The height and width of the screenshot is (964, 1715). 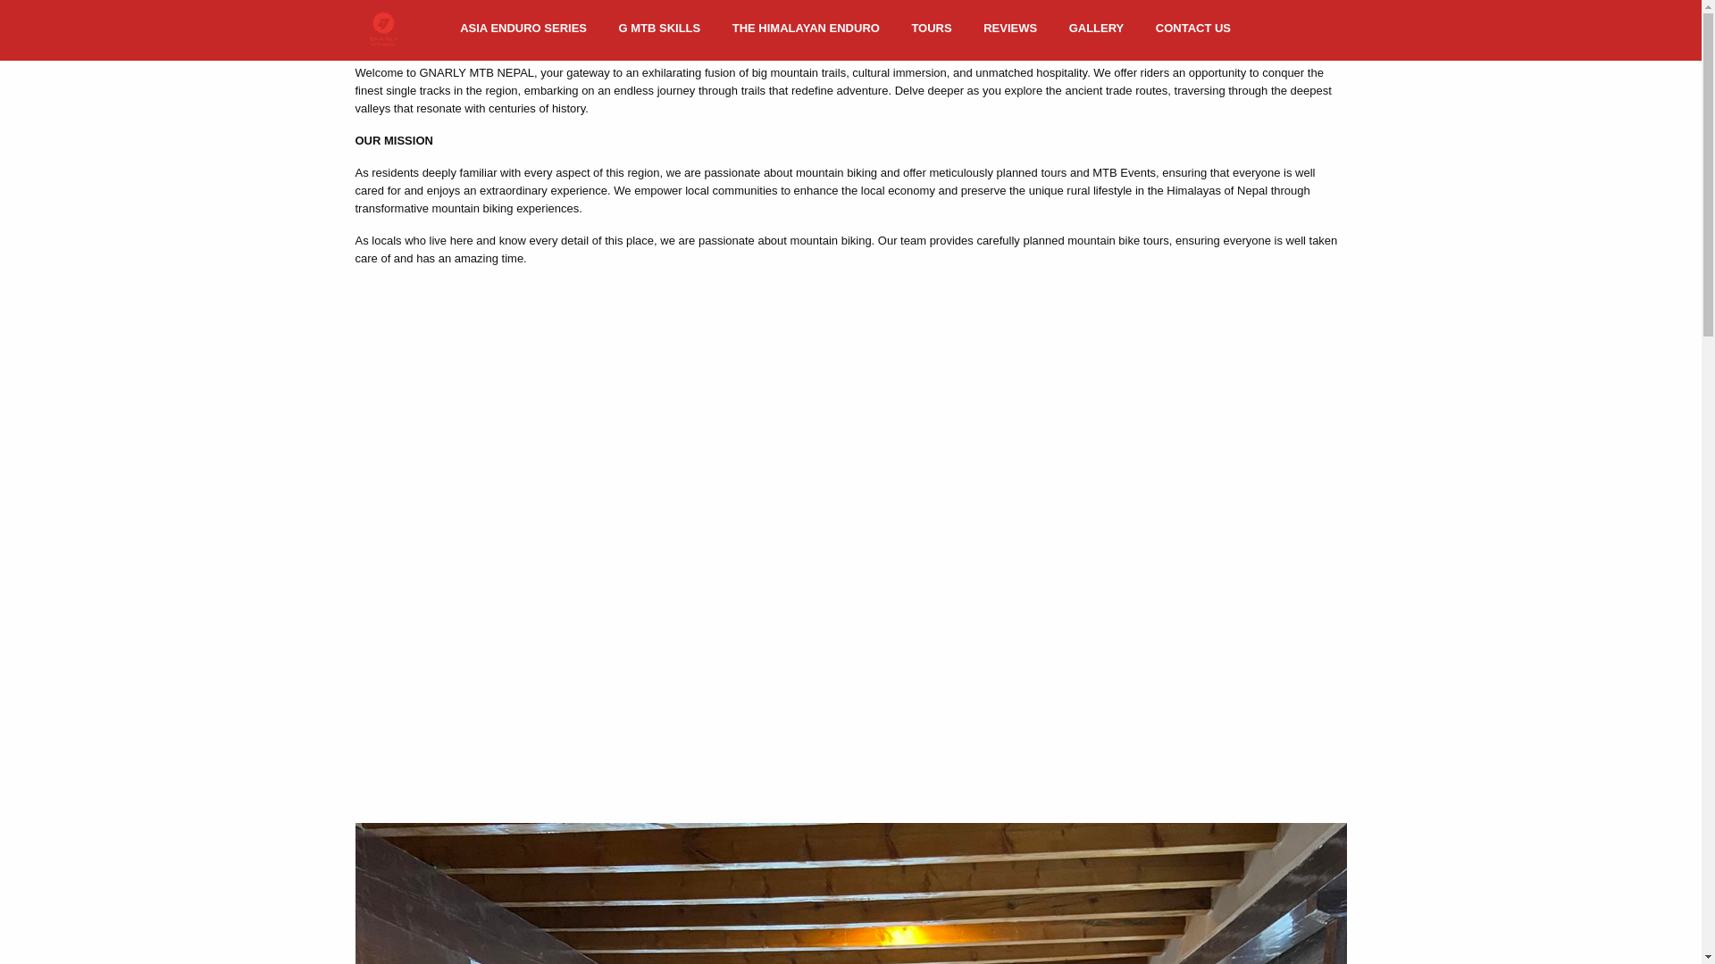 What do you see at coordinates (806, 29) in the screenshot?
I see `THE HIMALAYAN ENDURO` at bounding box center [806, 29].